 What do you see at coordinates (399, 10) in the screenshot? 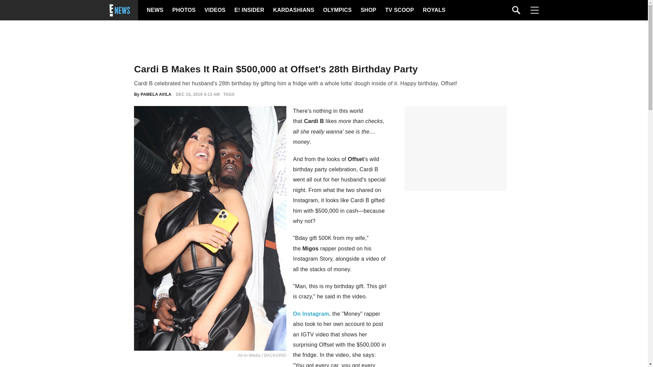
I see `TV SCOOP` at bounding box center [399, 10].